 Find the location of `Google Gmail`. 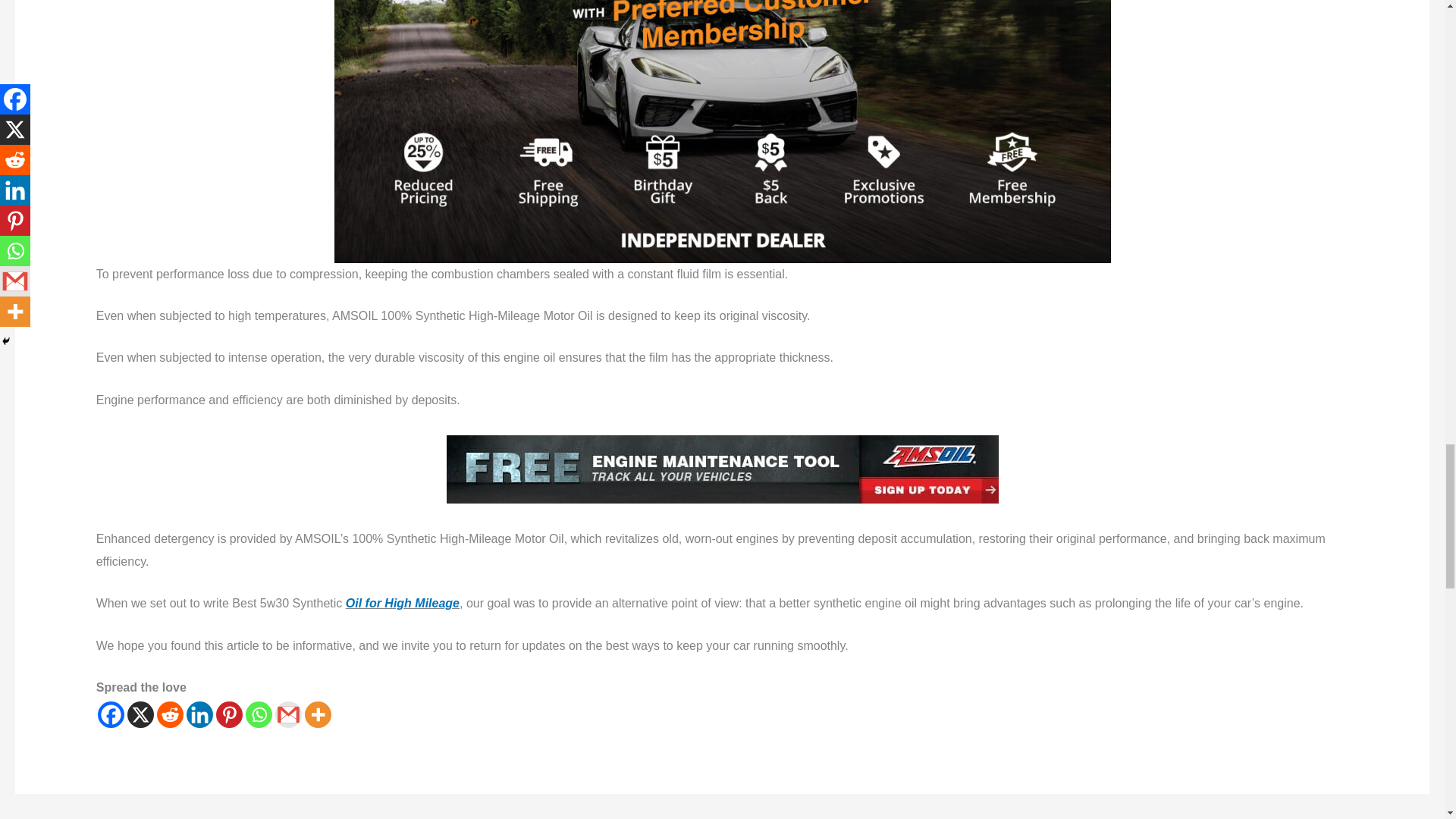

Google Gmail is located at coordinates (288, 714).